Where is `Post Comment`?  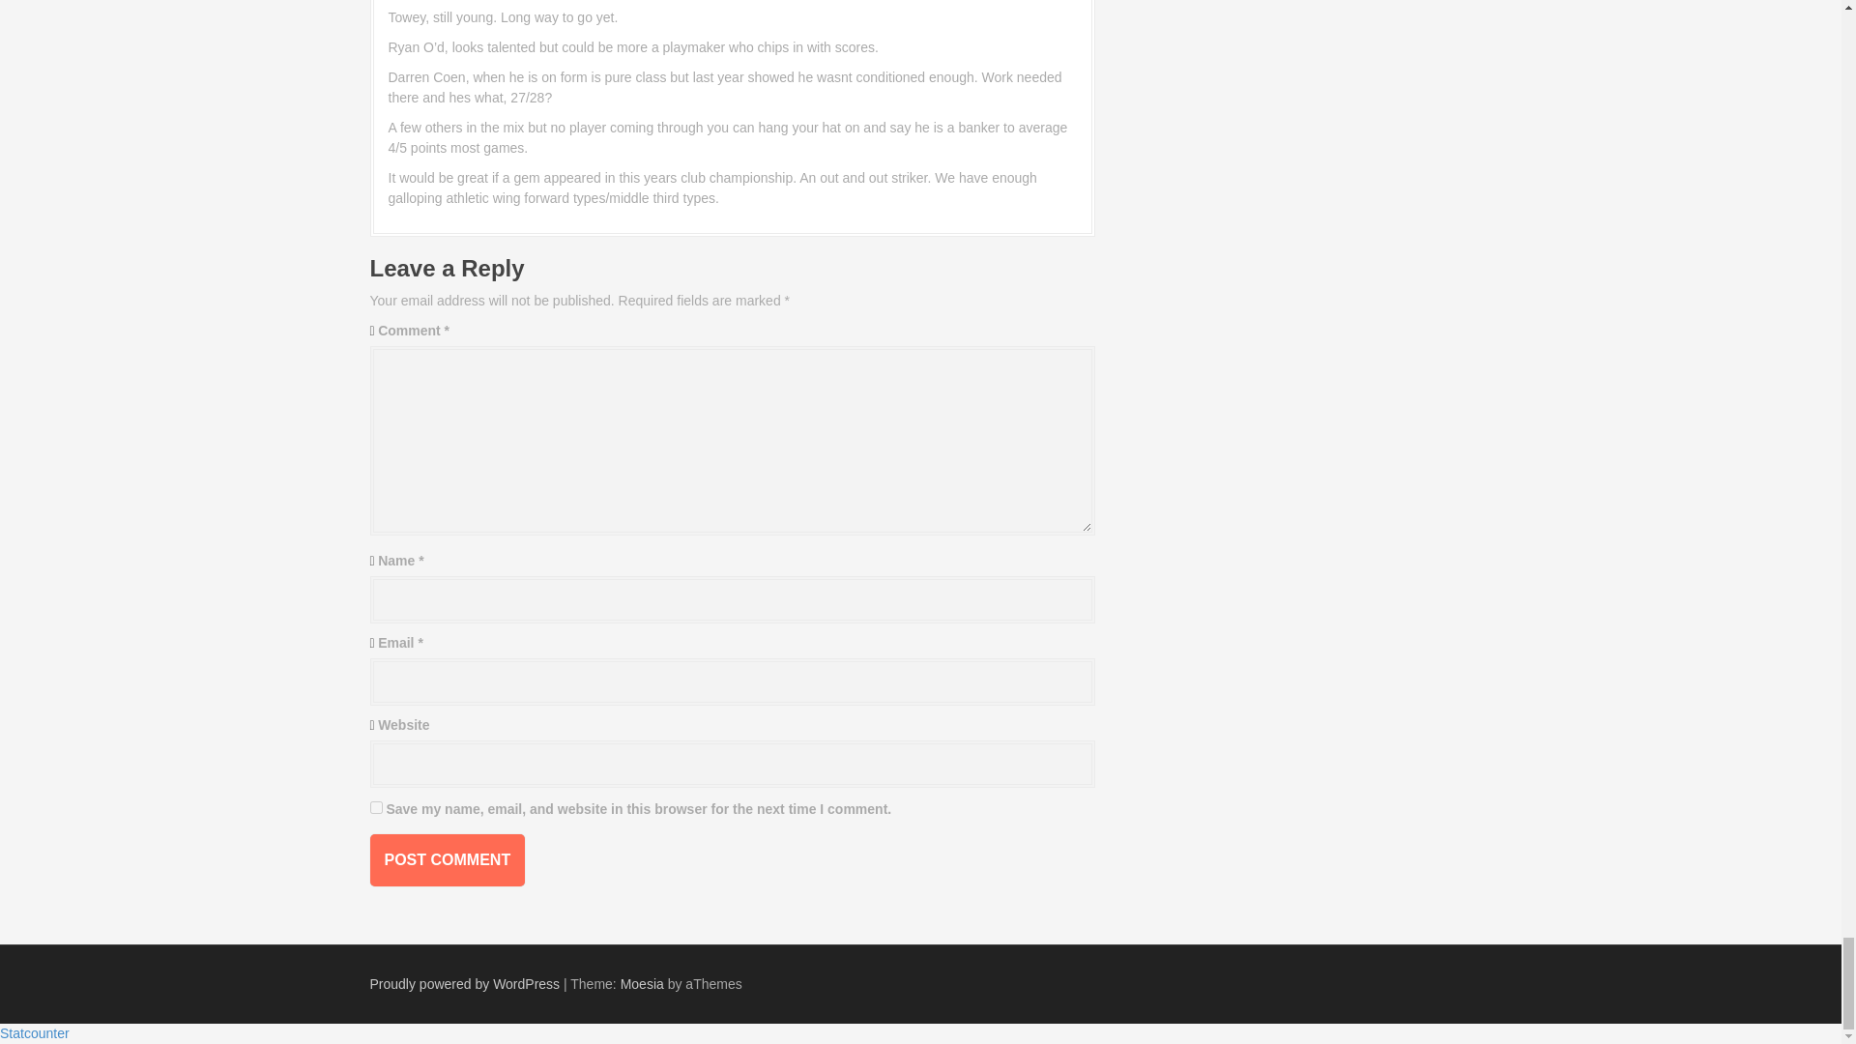
Post Comment is located at coordinates (447, 859).